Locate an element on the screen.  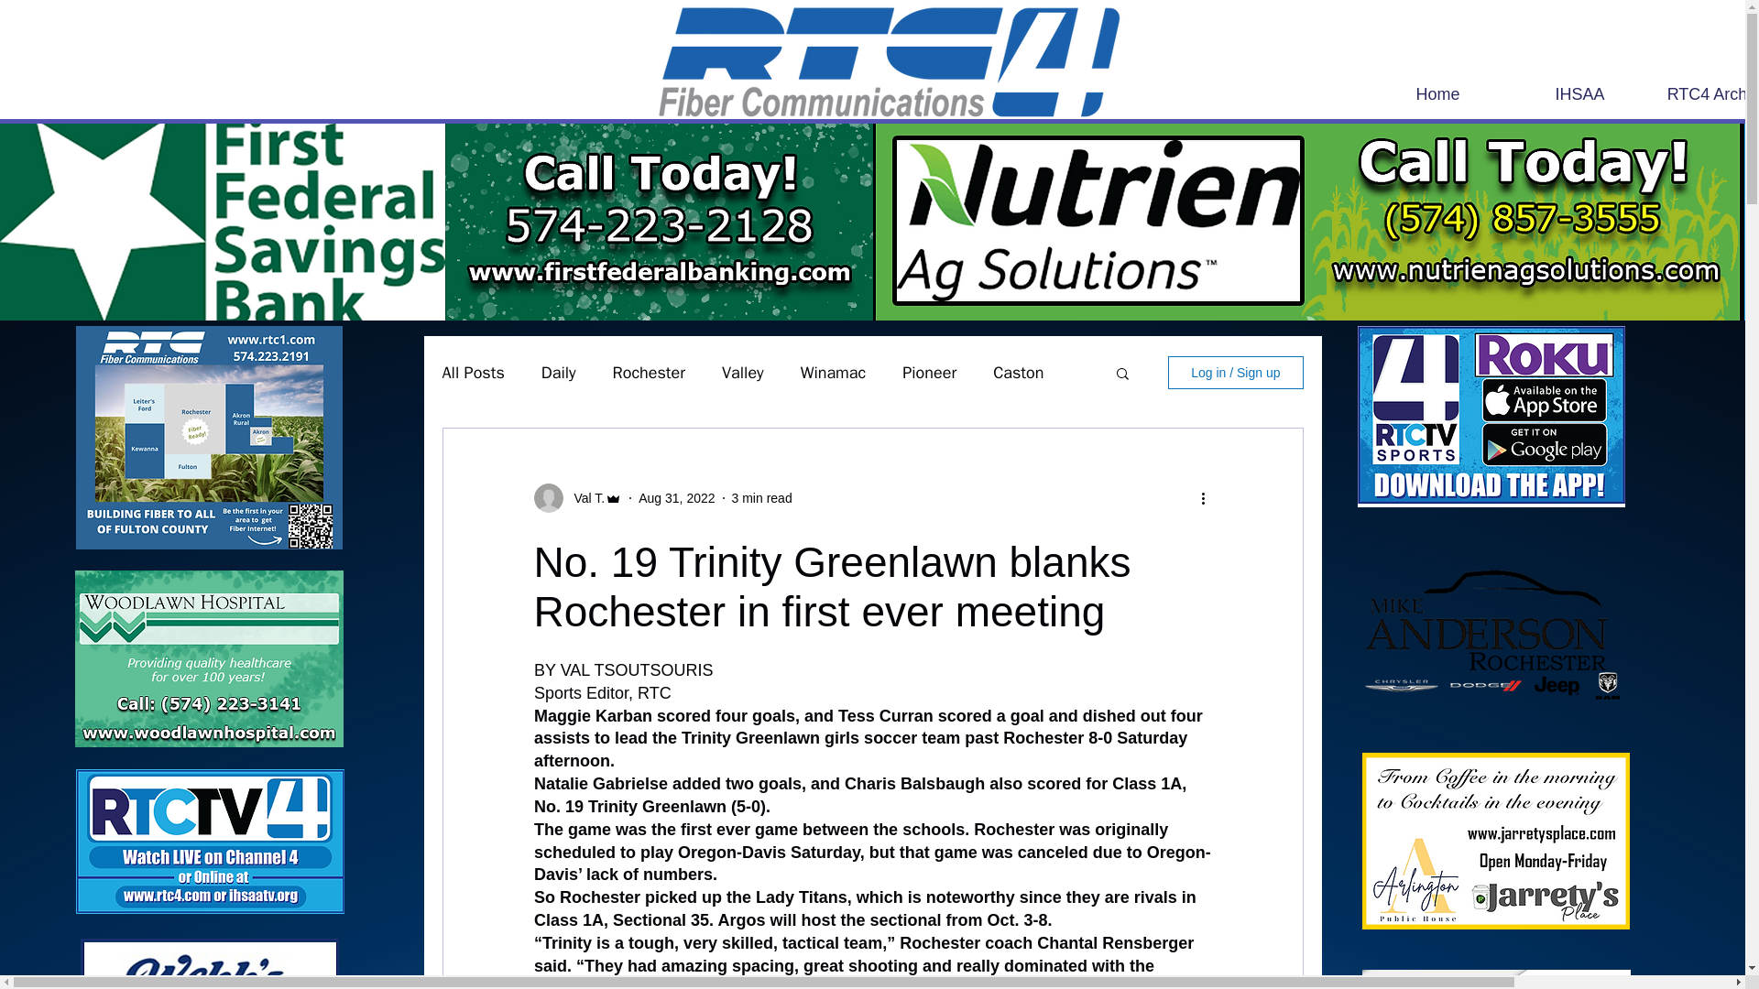
Rochester is located at coordinates (649, 373).